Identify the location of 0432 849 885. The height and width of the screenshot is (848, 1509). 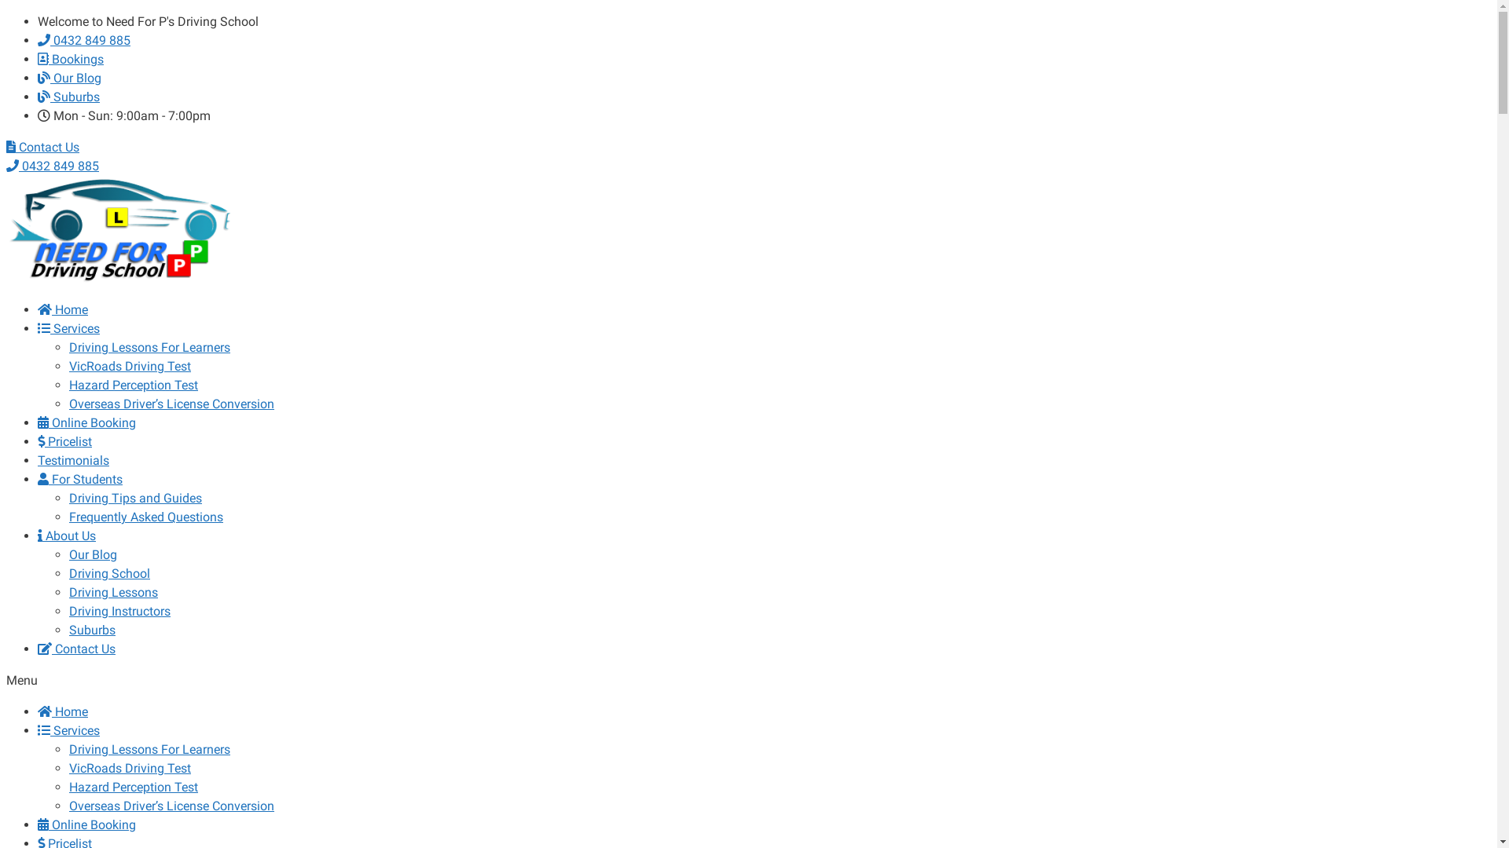
(84, 41).